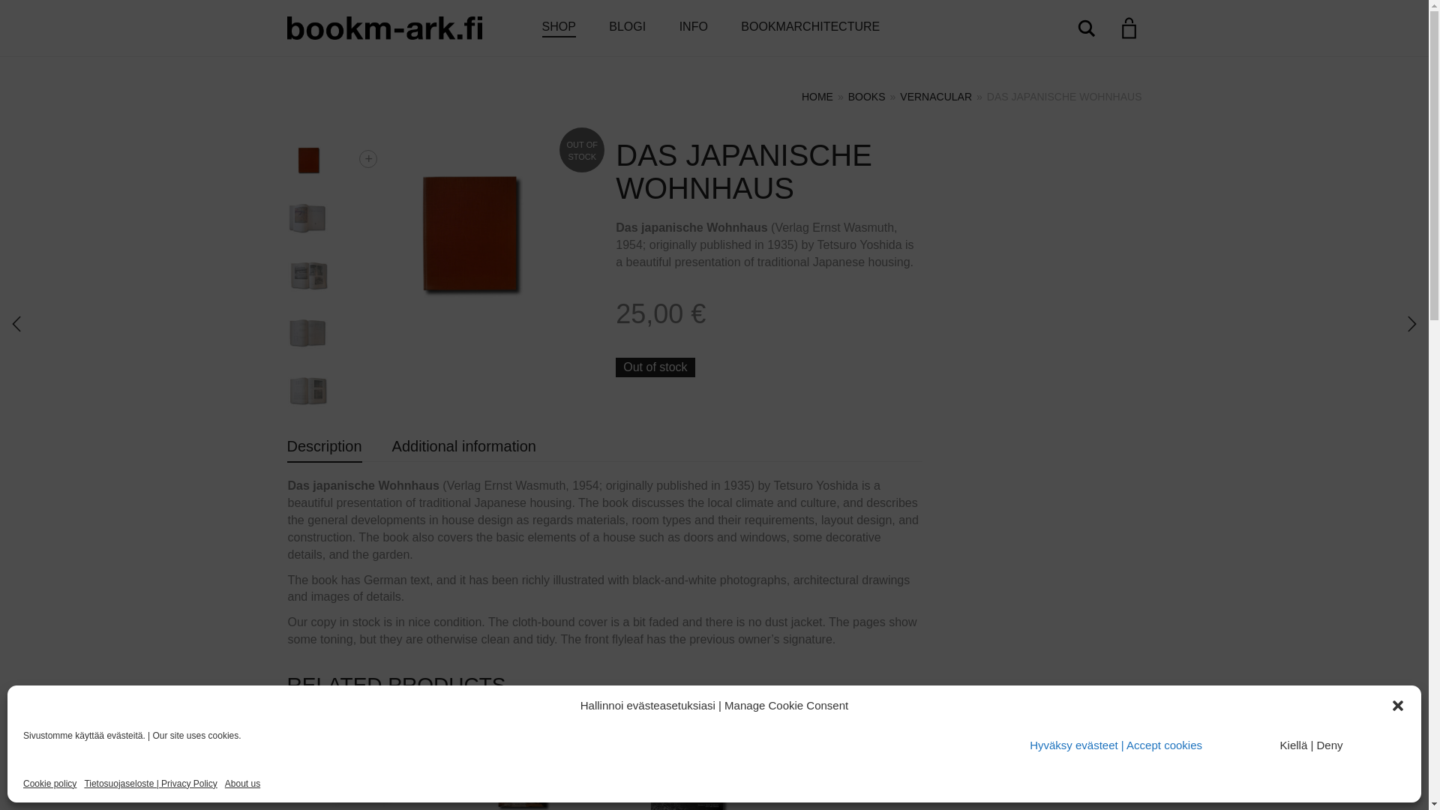 This screenshot has height=810, width=1440. I want to click on Yoshida-Das-japanische-Wohnhaus-auk1, so click(309, 217).